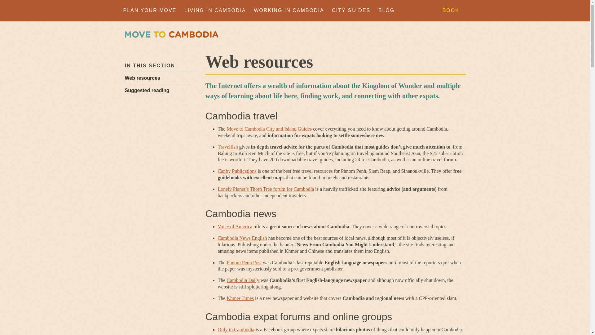 The height and width of the screenshot is (335, 595). Describe the element at coordinates (236, 329) in the screenshot. I see `Only in Cambodia` at that location.